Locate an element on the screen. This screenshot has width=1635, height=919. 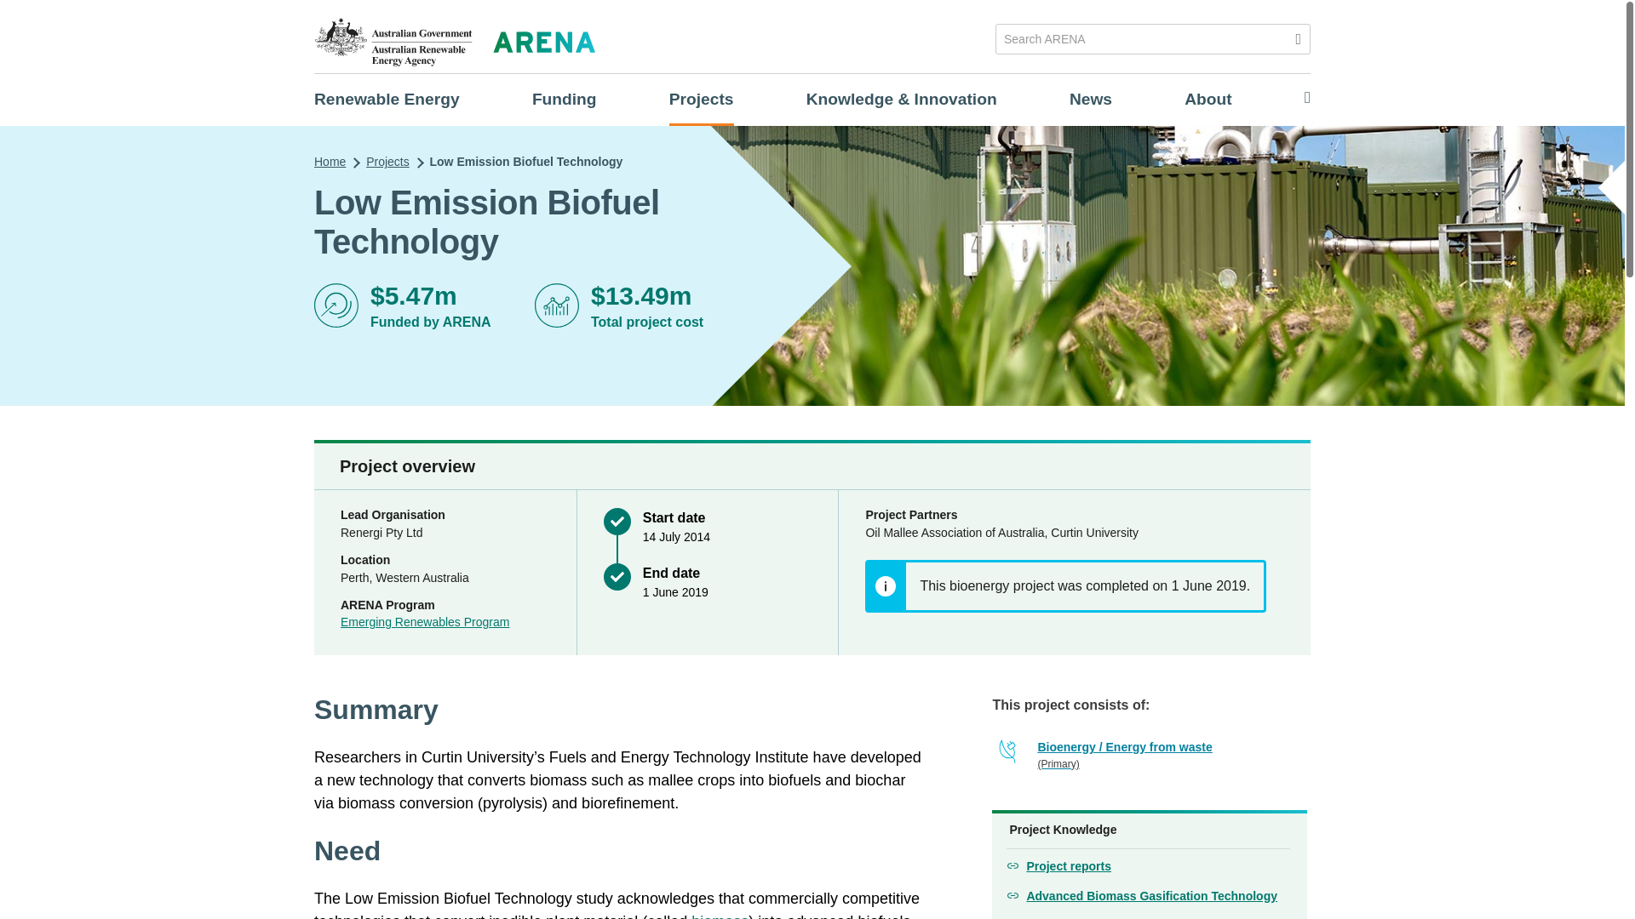
Funding is located at coordinates (564, 99).